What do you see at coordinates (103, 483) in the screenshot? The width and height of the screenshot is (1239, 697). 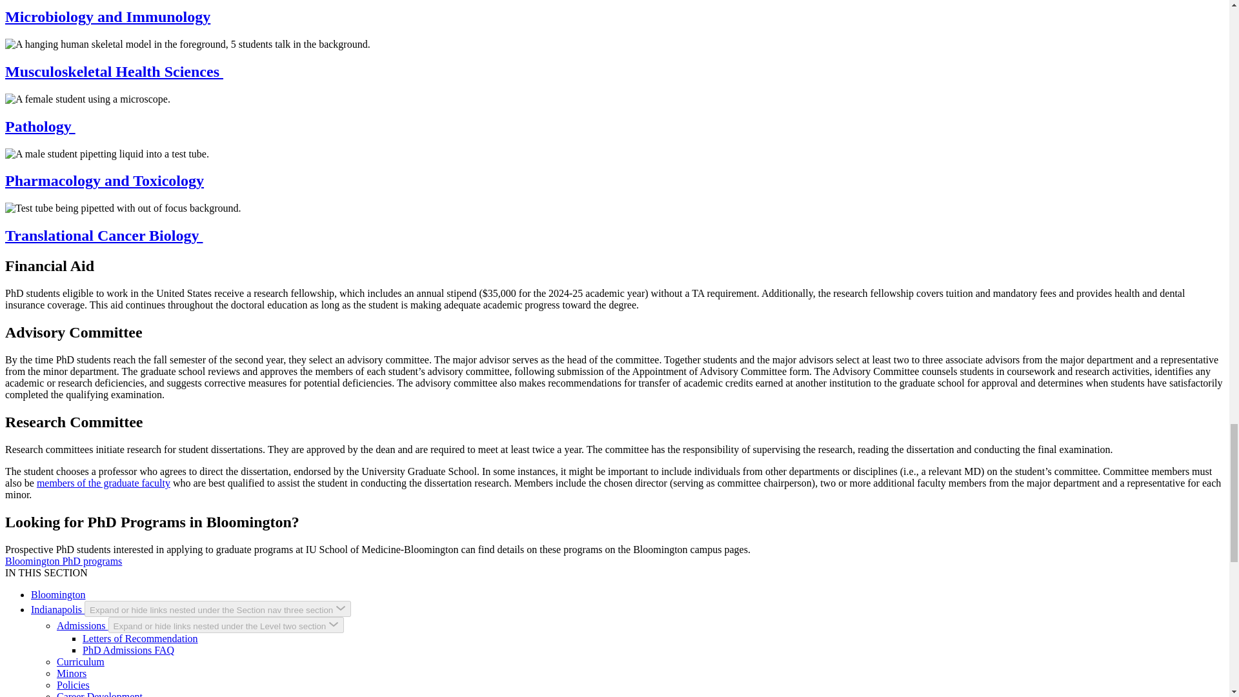 I see `members of the graduate faculty` at bounding box center [103, 483].